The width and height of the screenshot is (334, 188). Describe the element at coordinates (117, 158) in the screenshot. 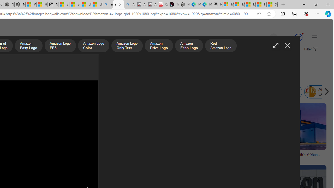

I see `theverge.com` at that location.